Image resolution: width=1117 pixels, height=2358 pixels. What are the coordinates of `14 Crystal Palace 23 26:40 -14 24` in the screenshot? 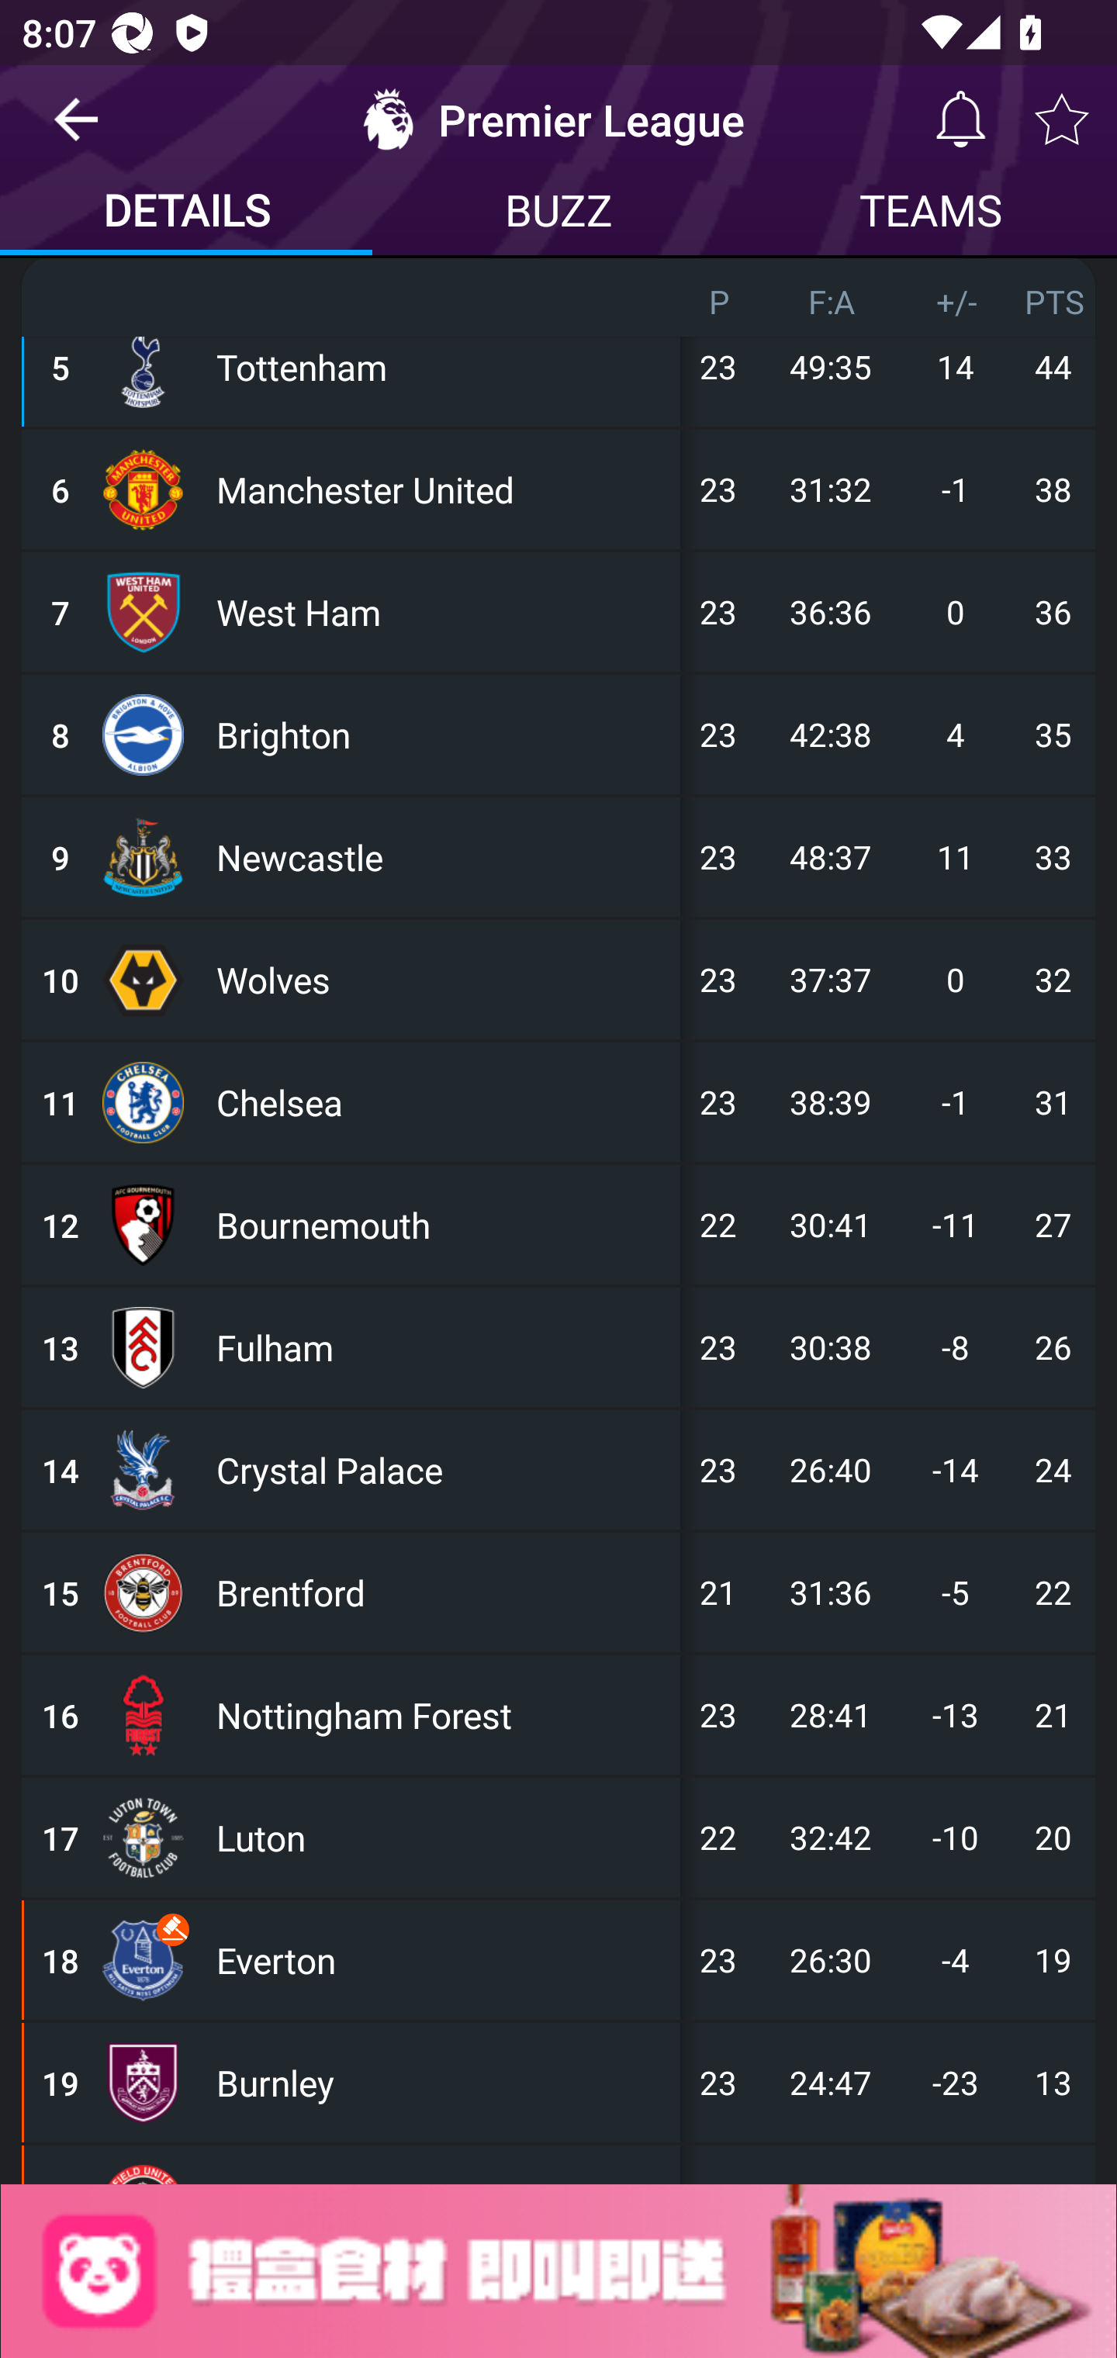 It's located at (558, 1469).